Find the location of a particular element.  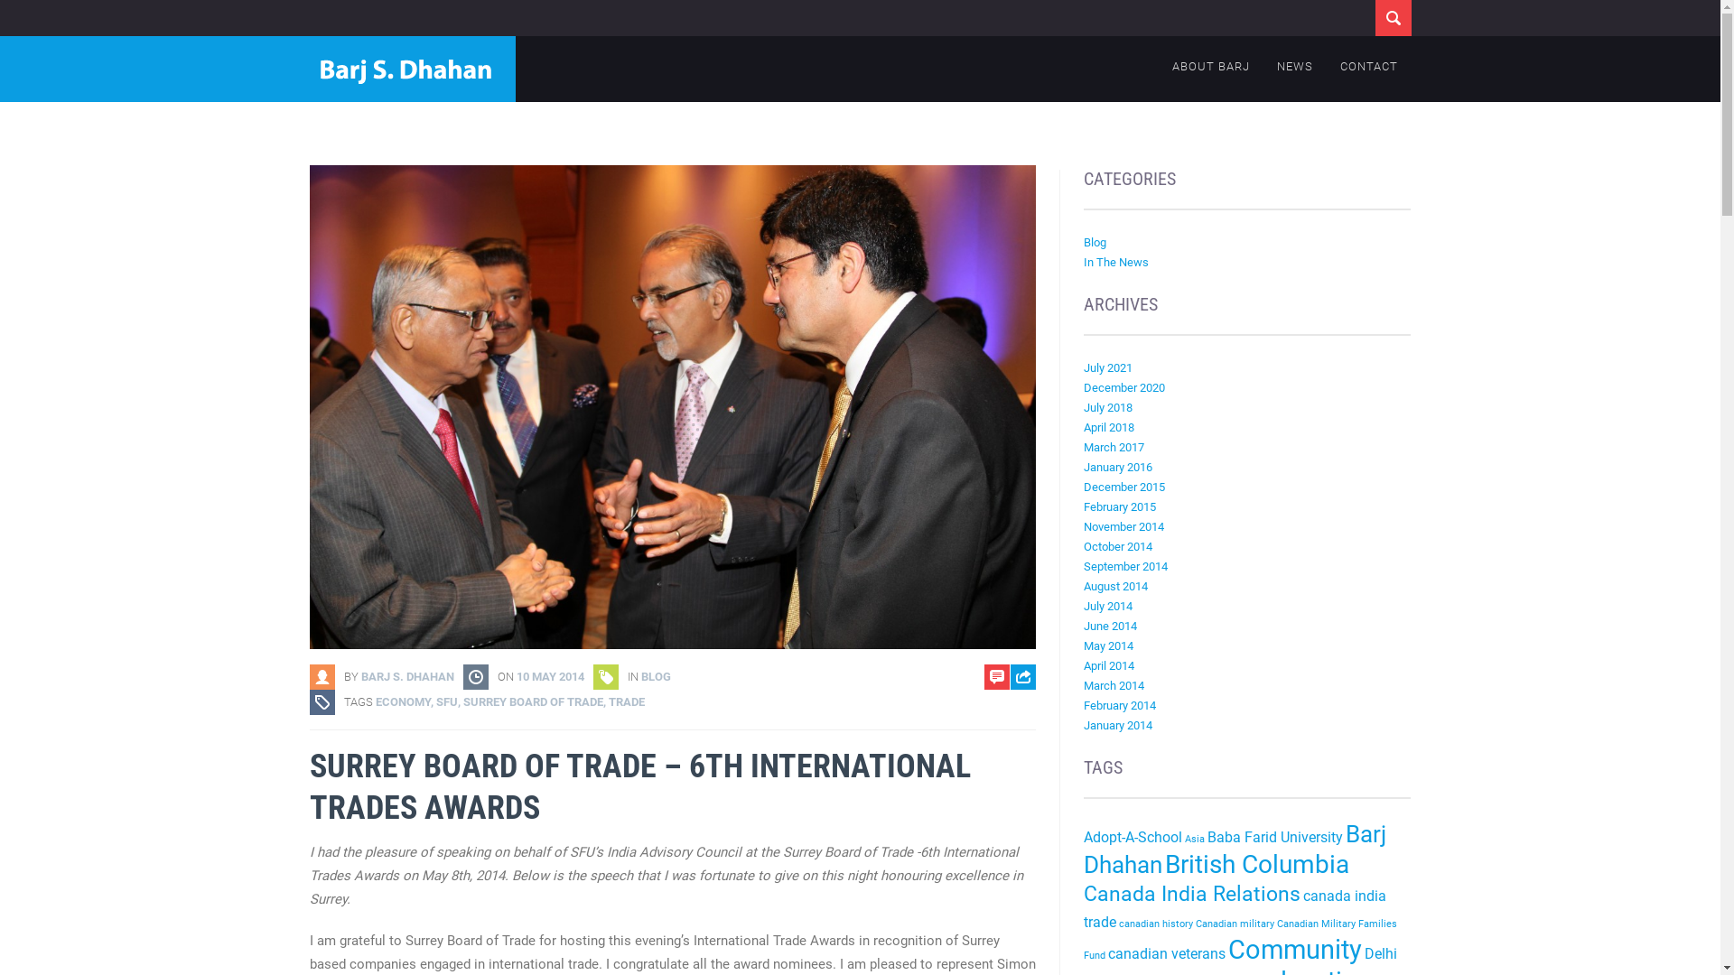

Asia is located at coordinates (1195, 840).